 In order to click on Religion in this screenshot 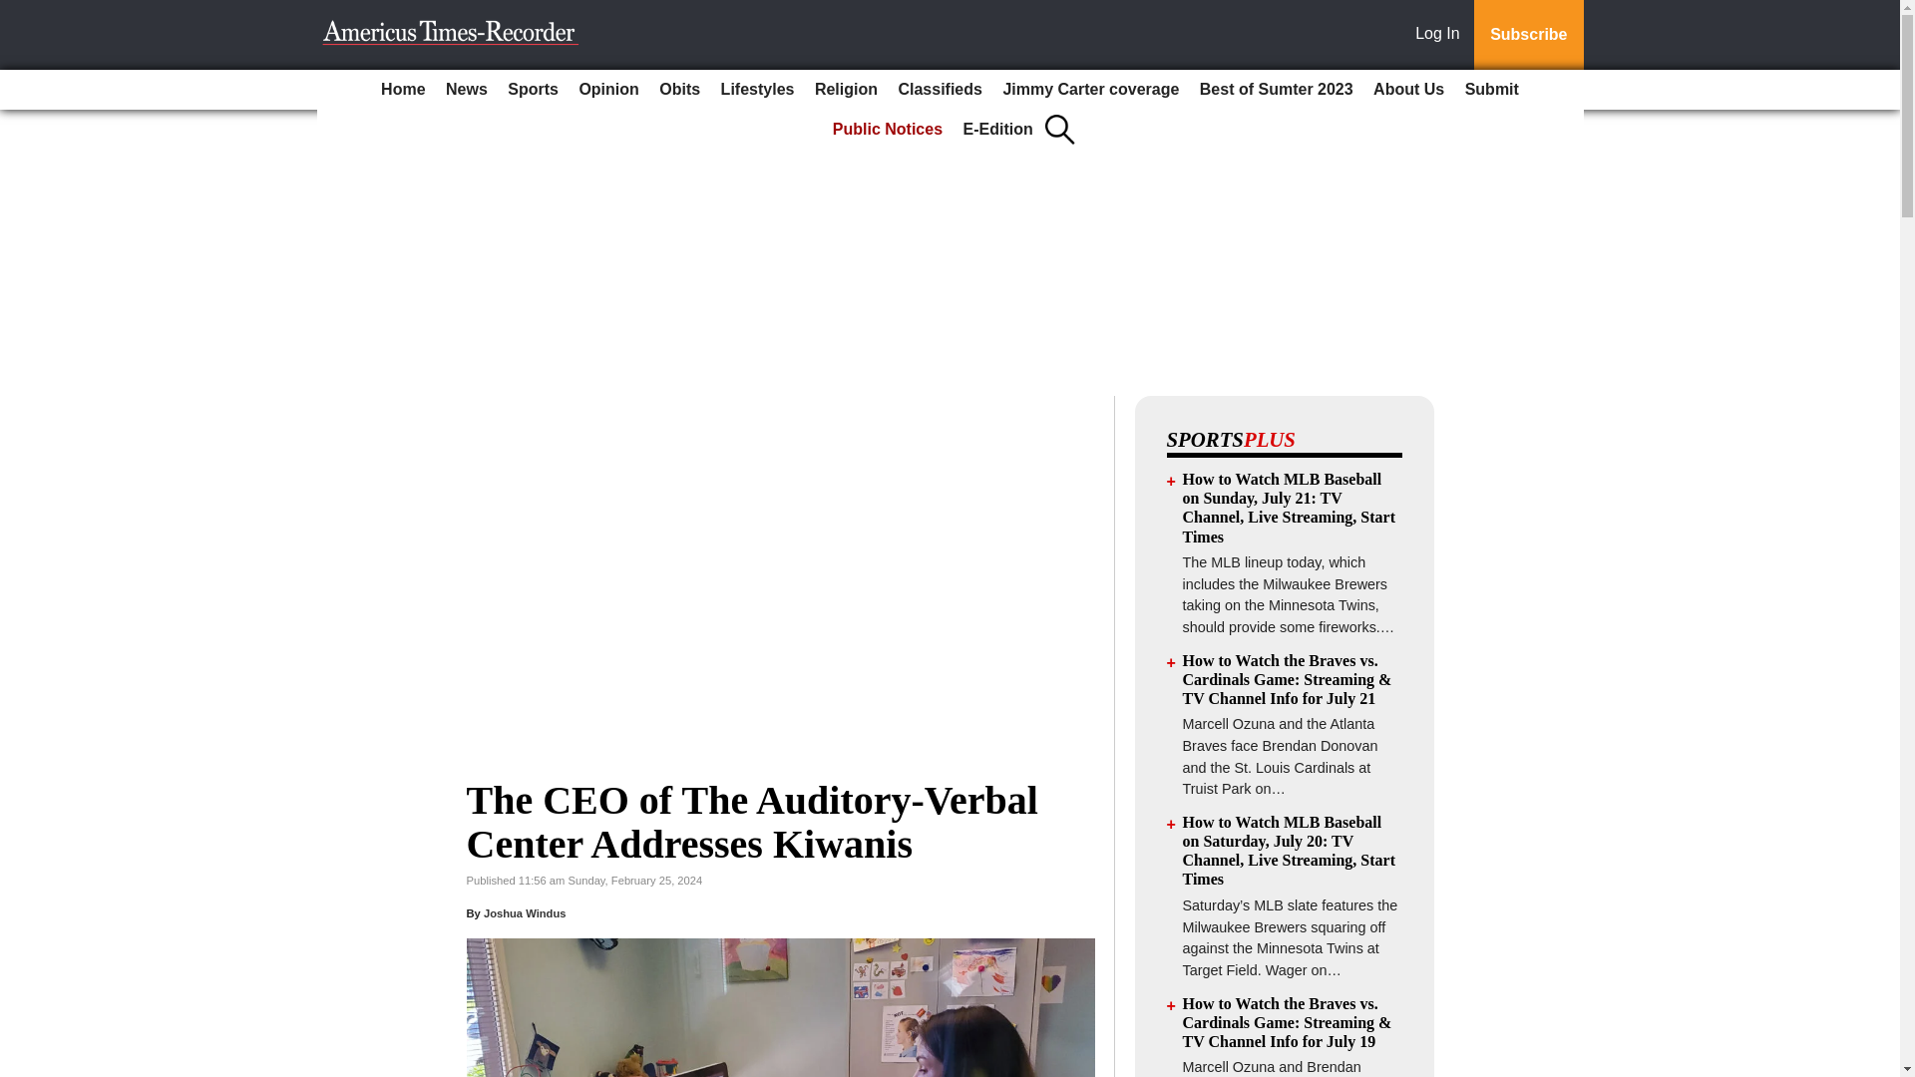, I will do `click(846, 90)`.